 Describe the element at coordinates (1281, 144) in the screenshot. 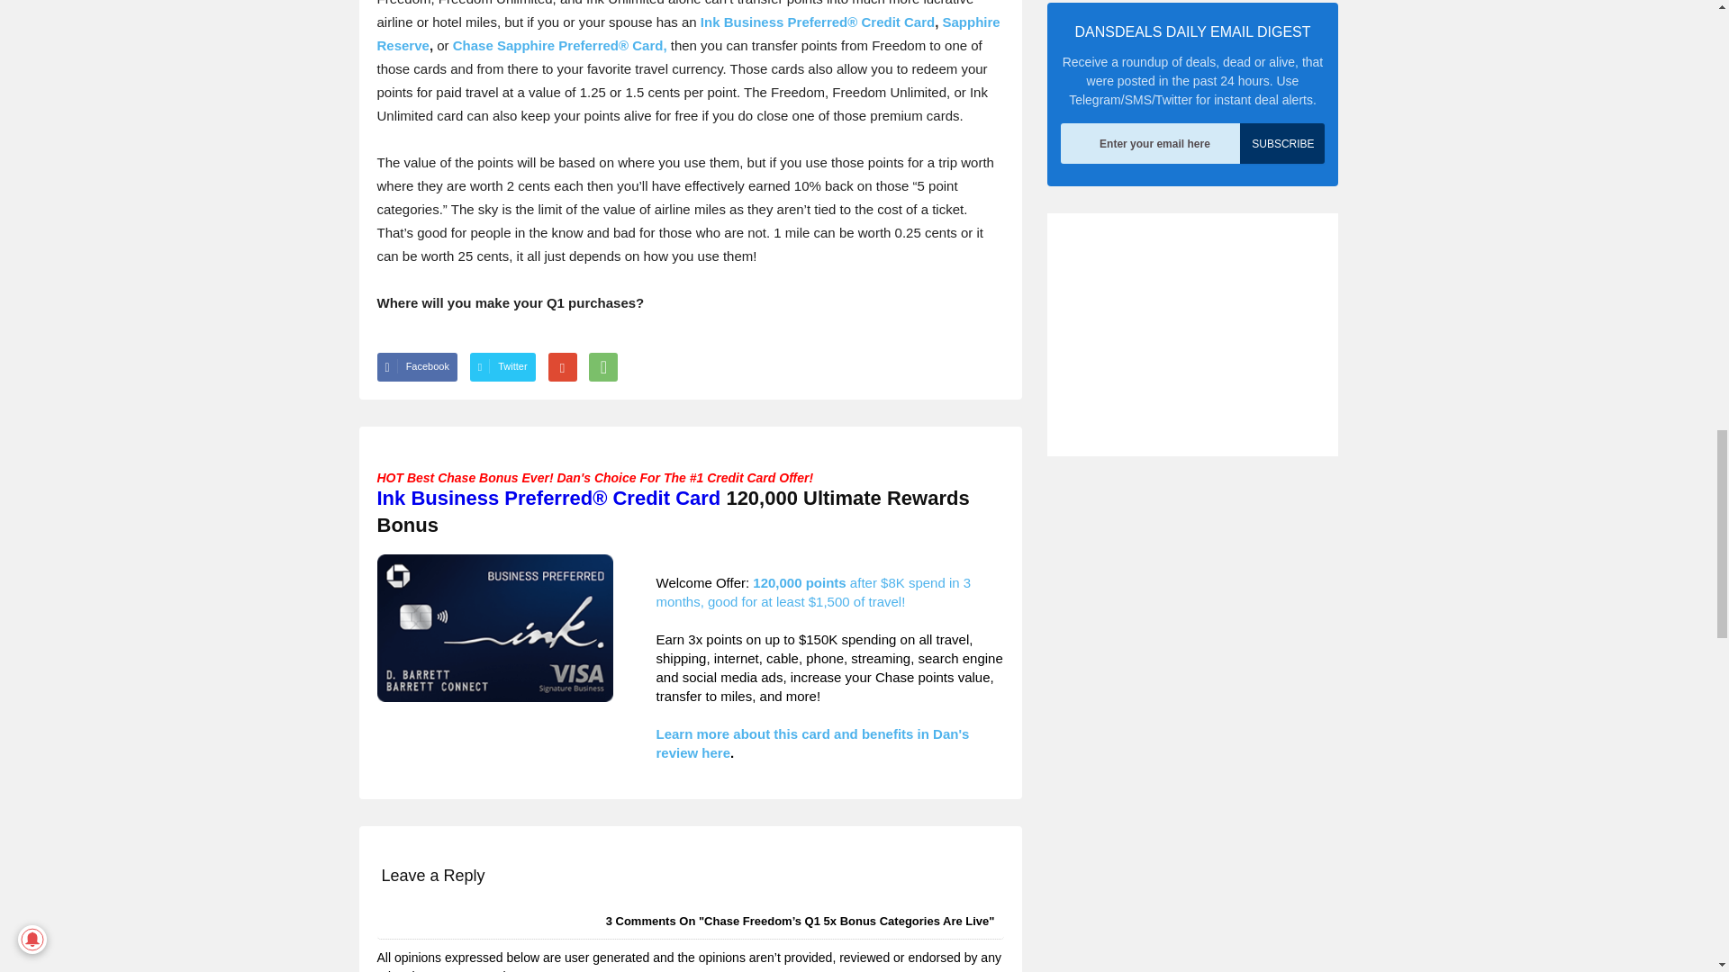

I see `Subscribe` at that location.